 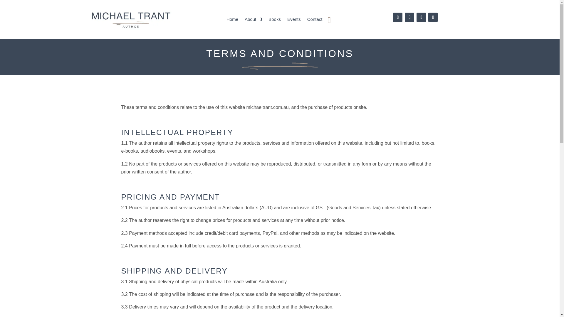 I want to click on Follow on TikTok, so click(x=421, y=17).